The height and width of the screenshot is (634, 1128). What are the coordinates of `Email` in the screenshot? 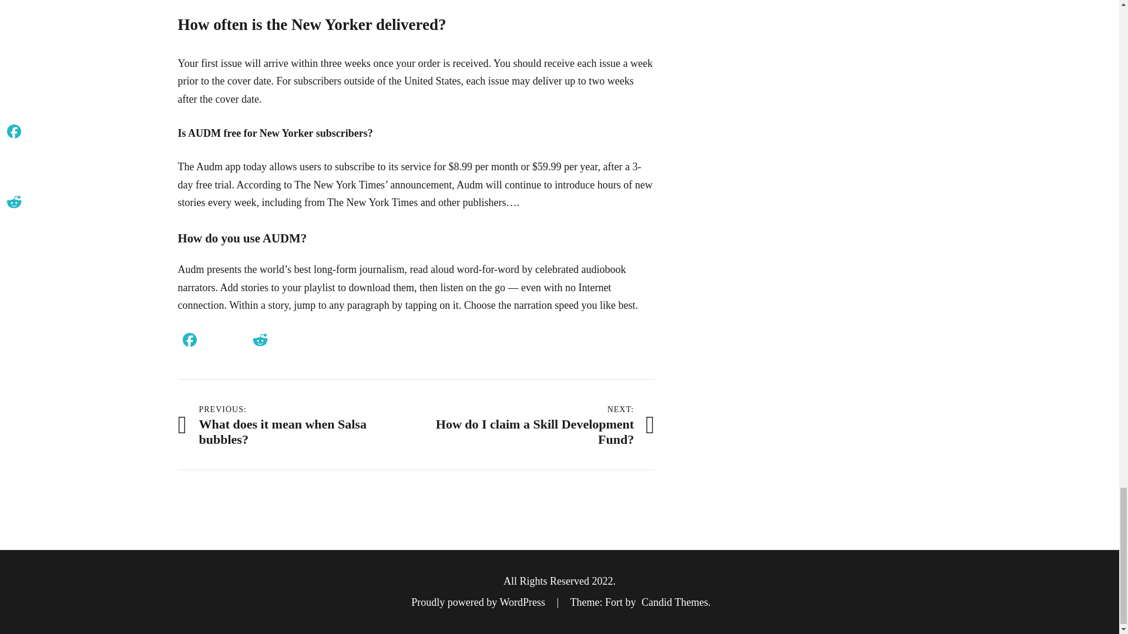 It's located at (260, 341).